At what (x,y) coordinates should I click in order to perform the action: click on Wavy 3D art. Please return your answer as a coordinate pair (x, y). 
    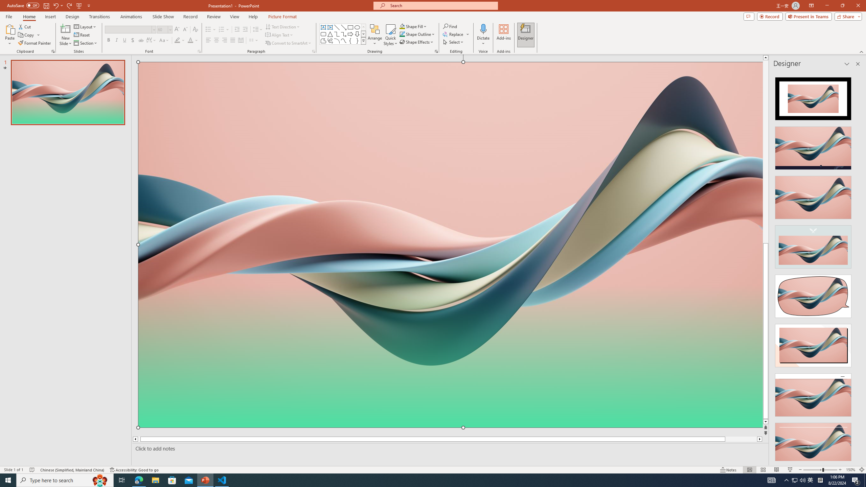
    Looking at the image, I should click on (451, 245).